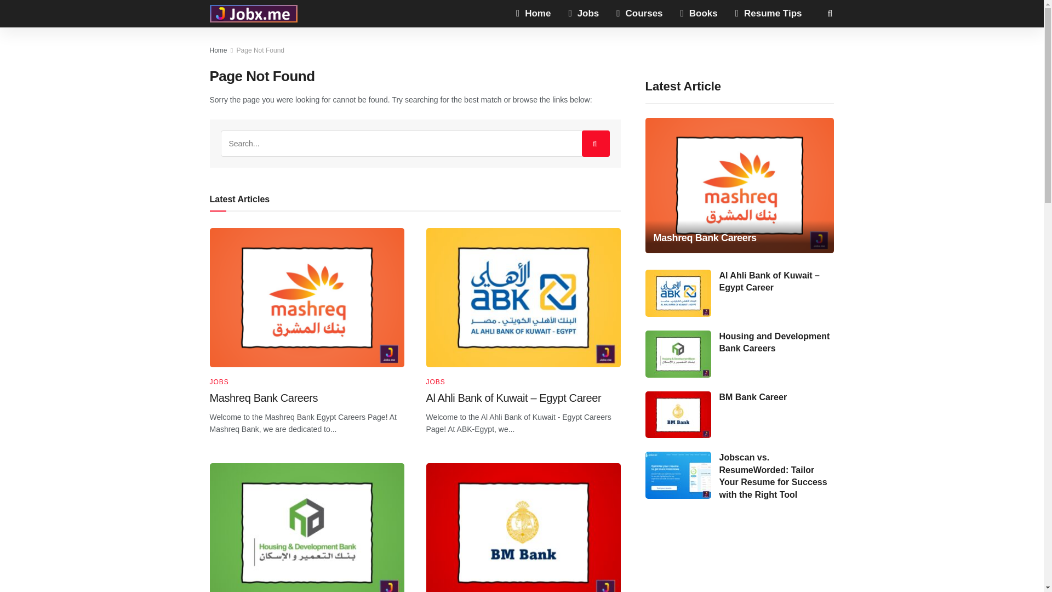 This screenshot has width=1052, height=592. Describe the element at coordinates (218, 50) in the screenshot. I see `Home` at that location.